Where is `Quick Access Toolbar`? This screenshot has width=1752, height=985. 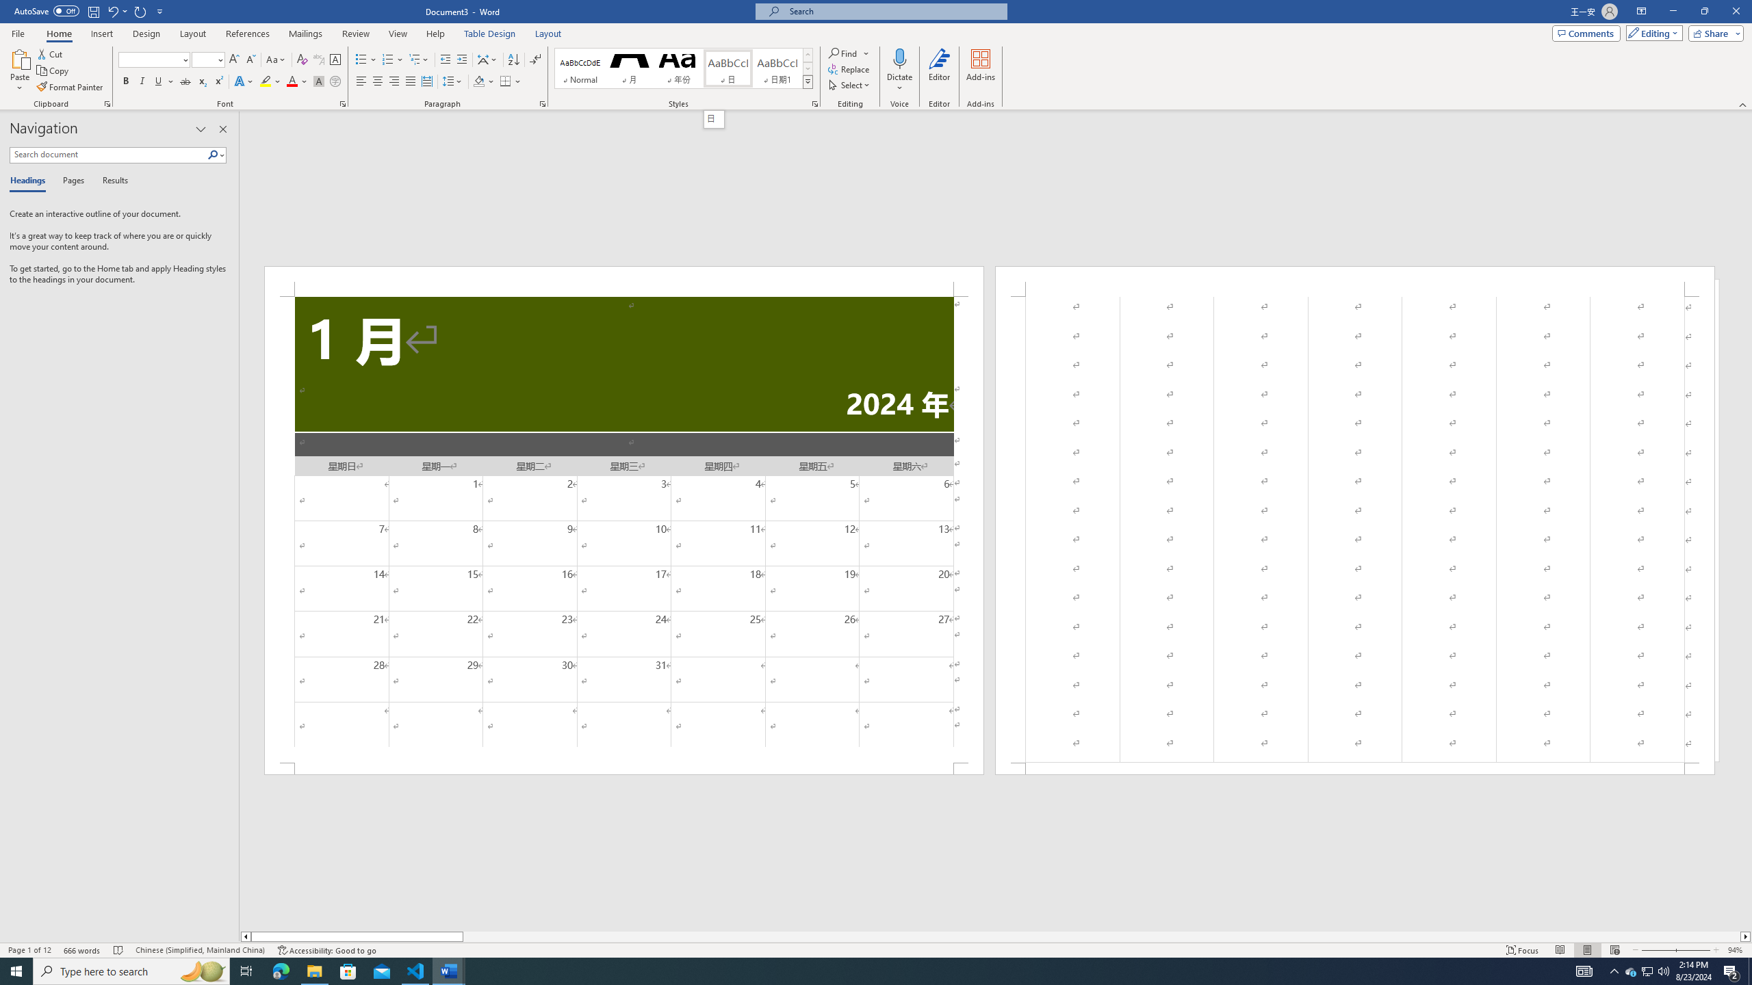 Quick Access Toolbar is located at coordinates (90, 12).